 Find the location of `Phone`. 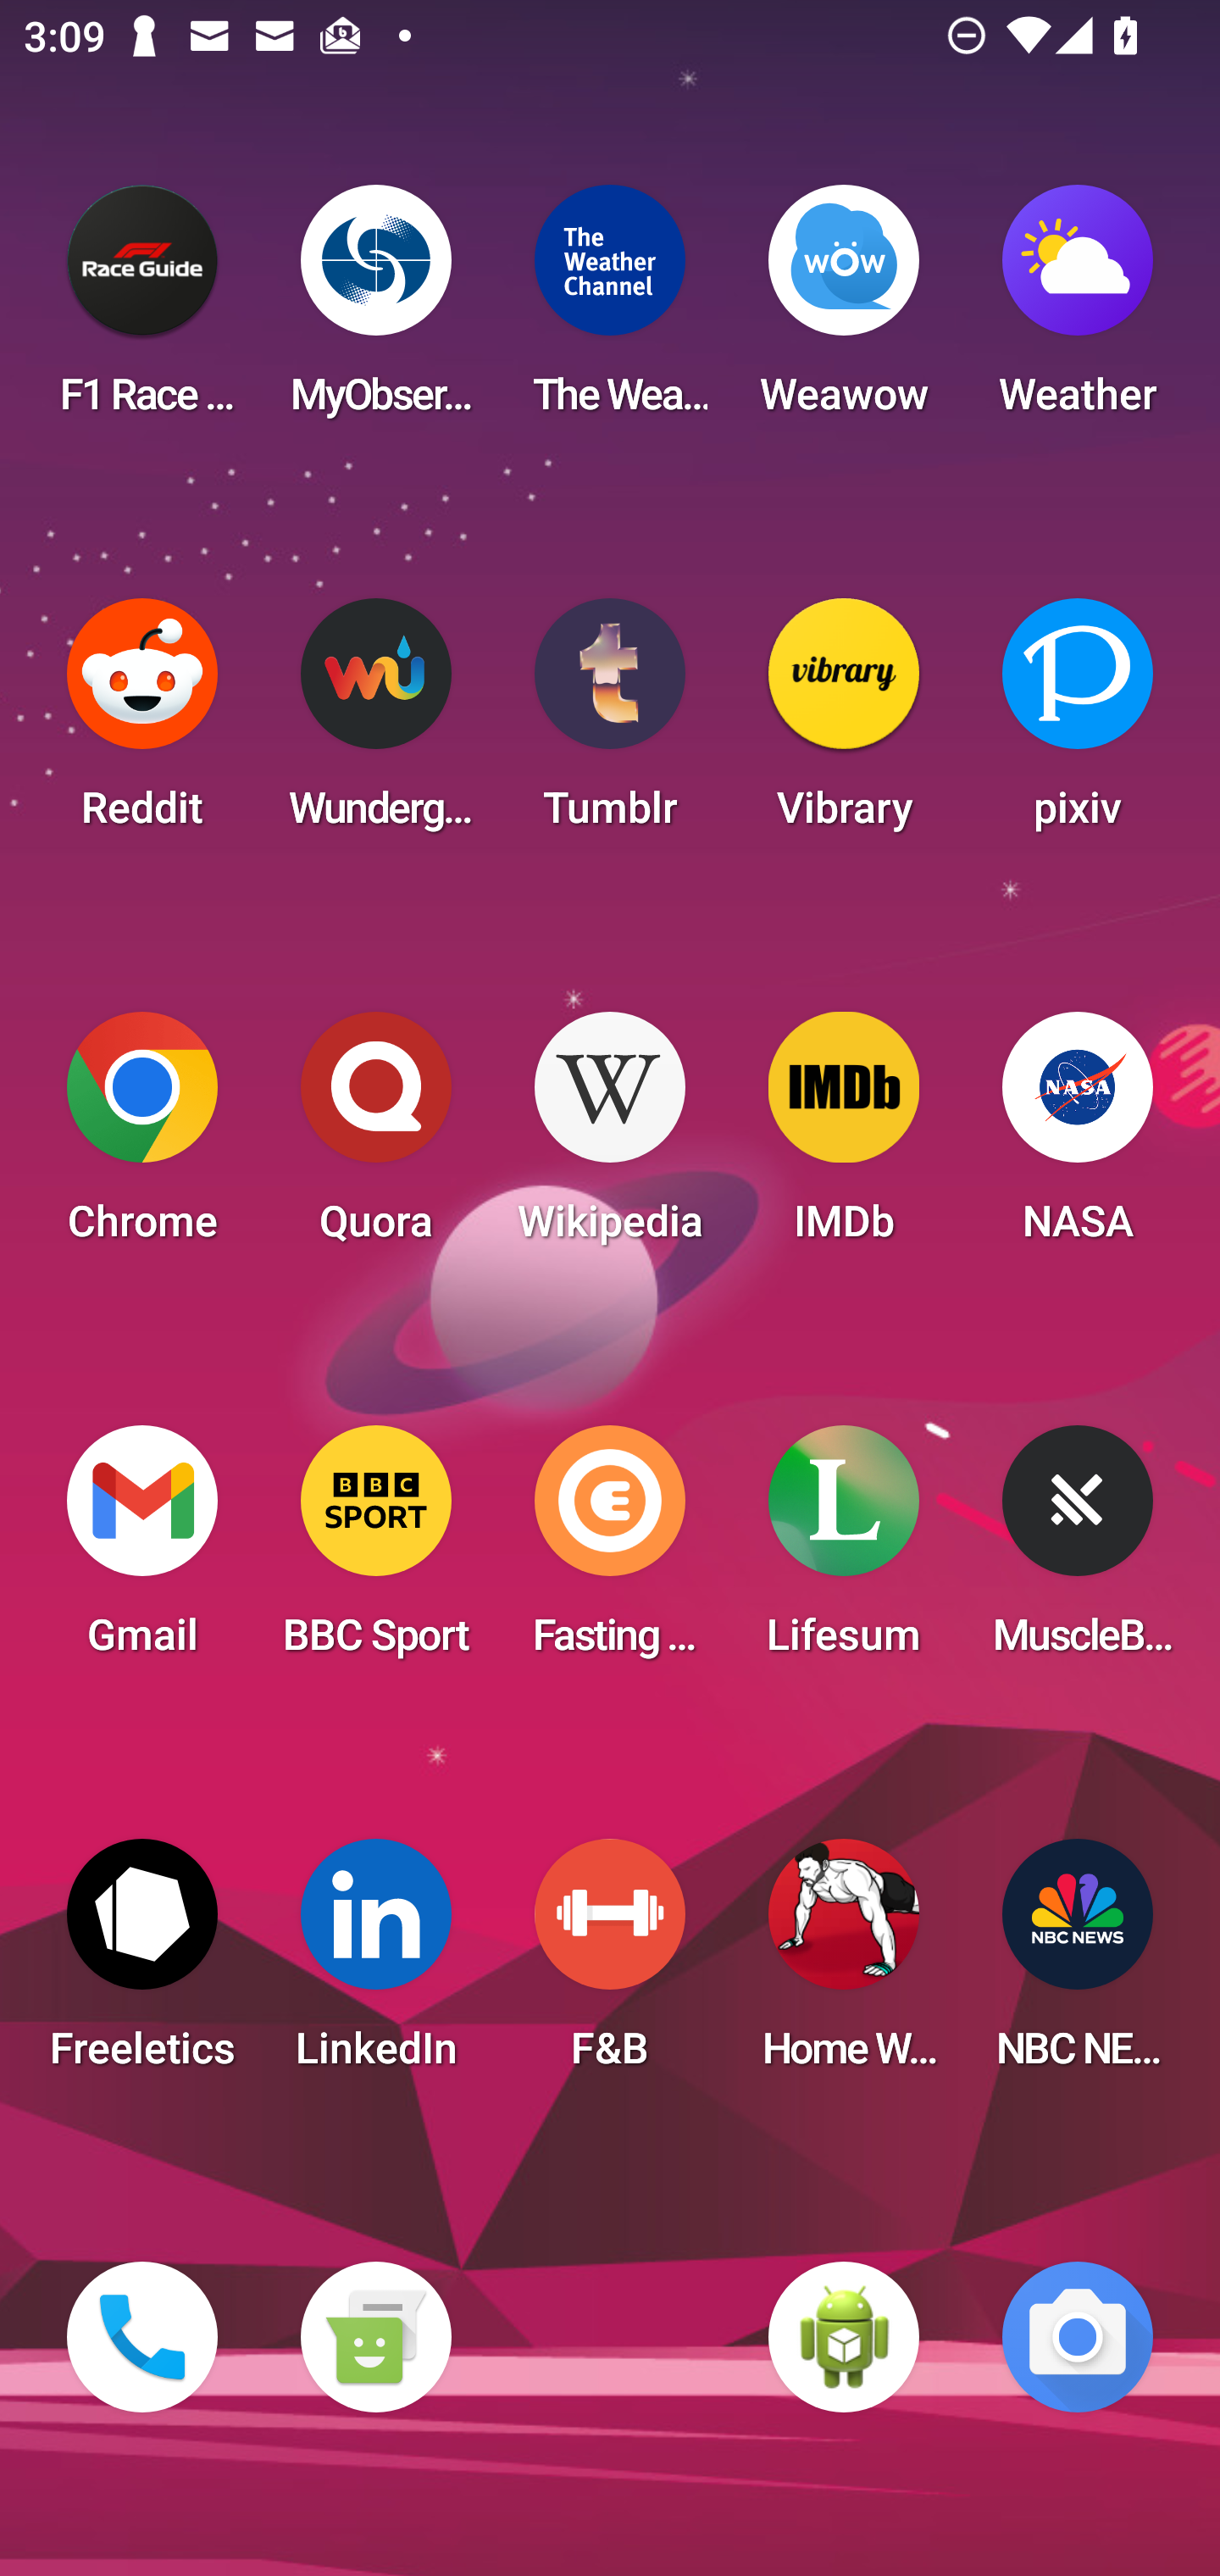

Phone is located at coordinates (142, 2337).